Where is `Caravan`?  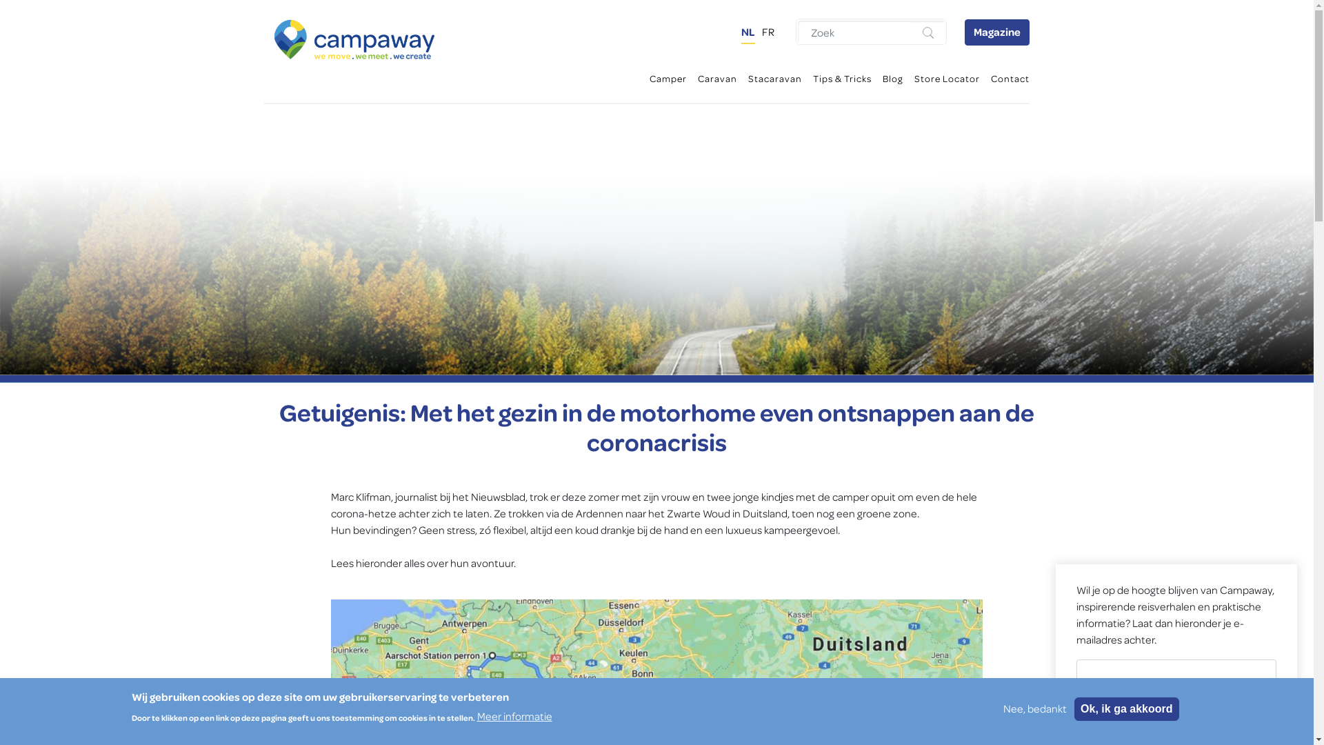 Caravan is located at coordinates (717, 79).